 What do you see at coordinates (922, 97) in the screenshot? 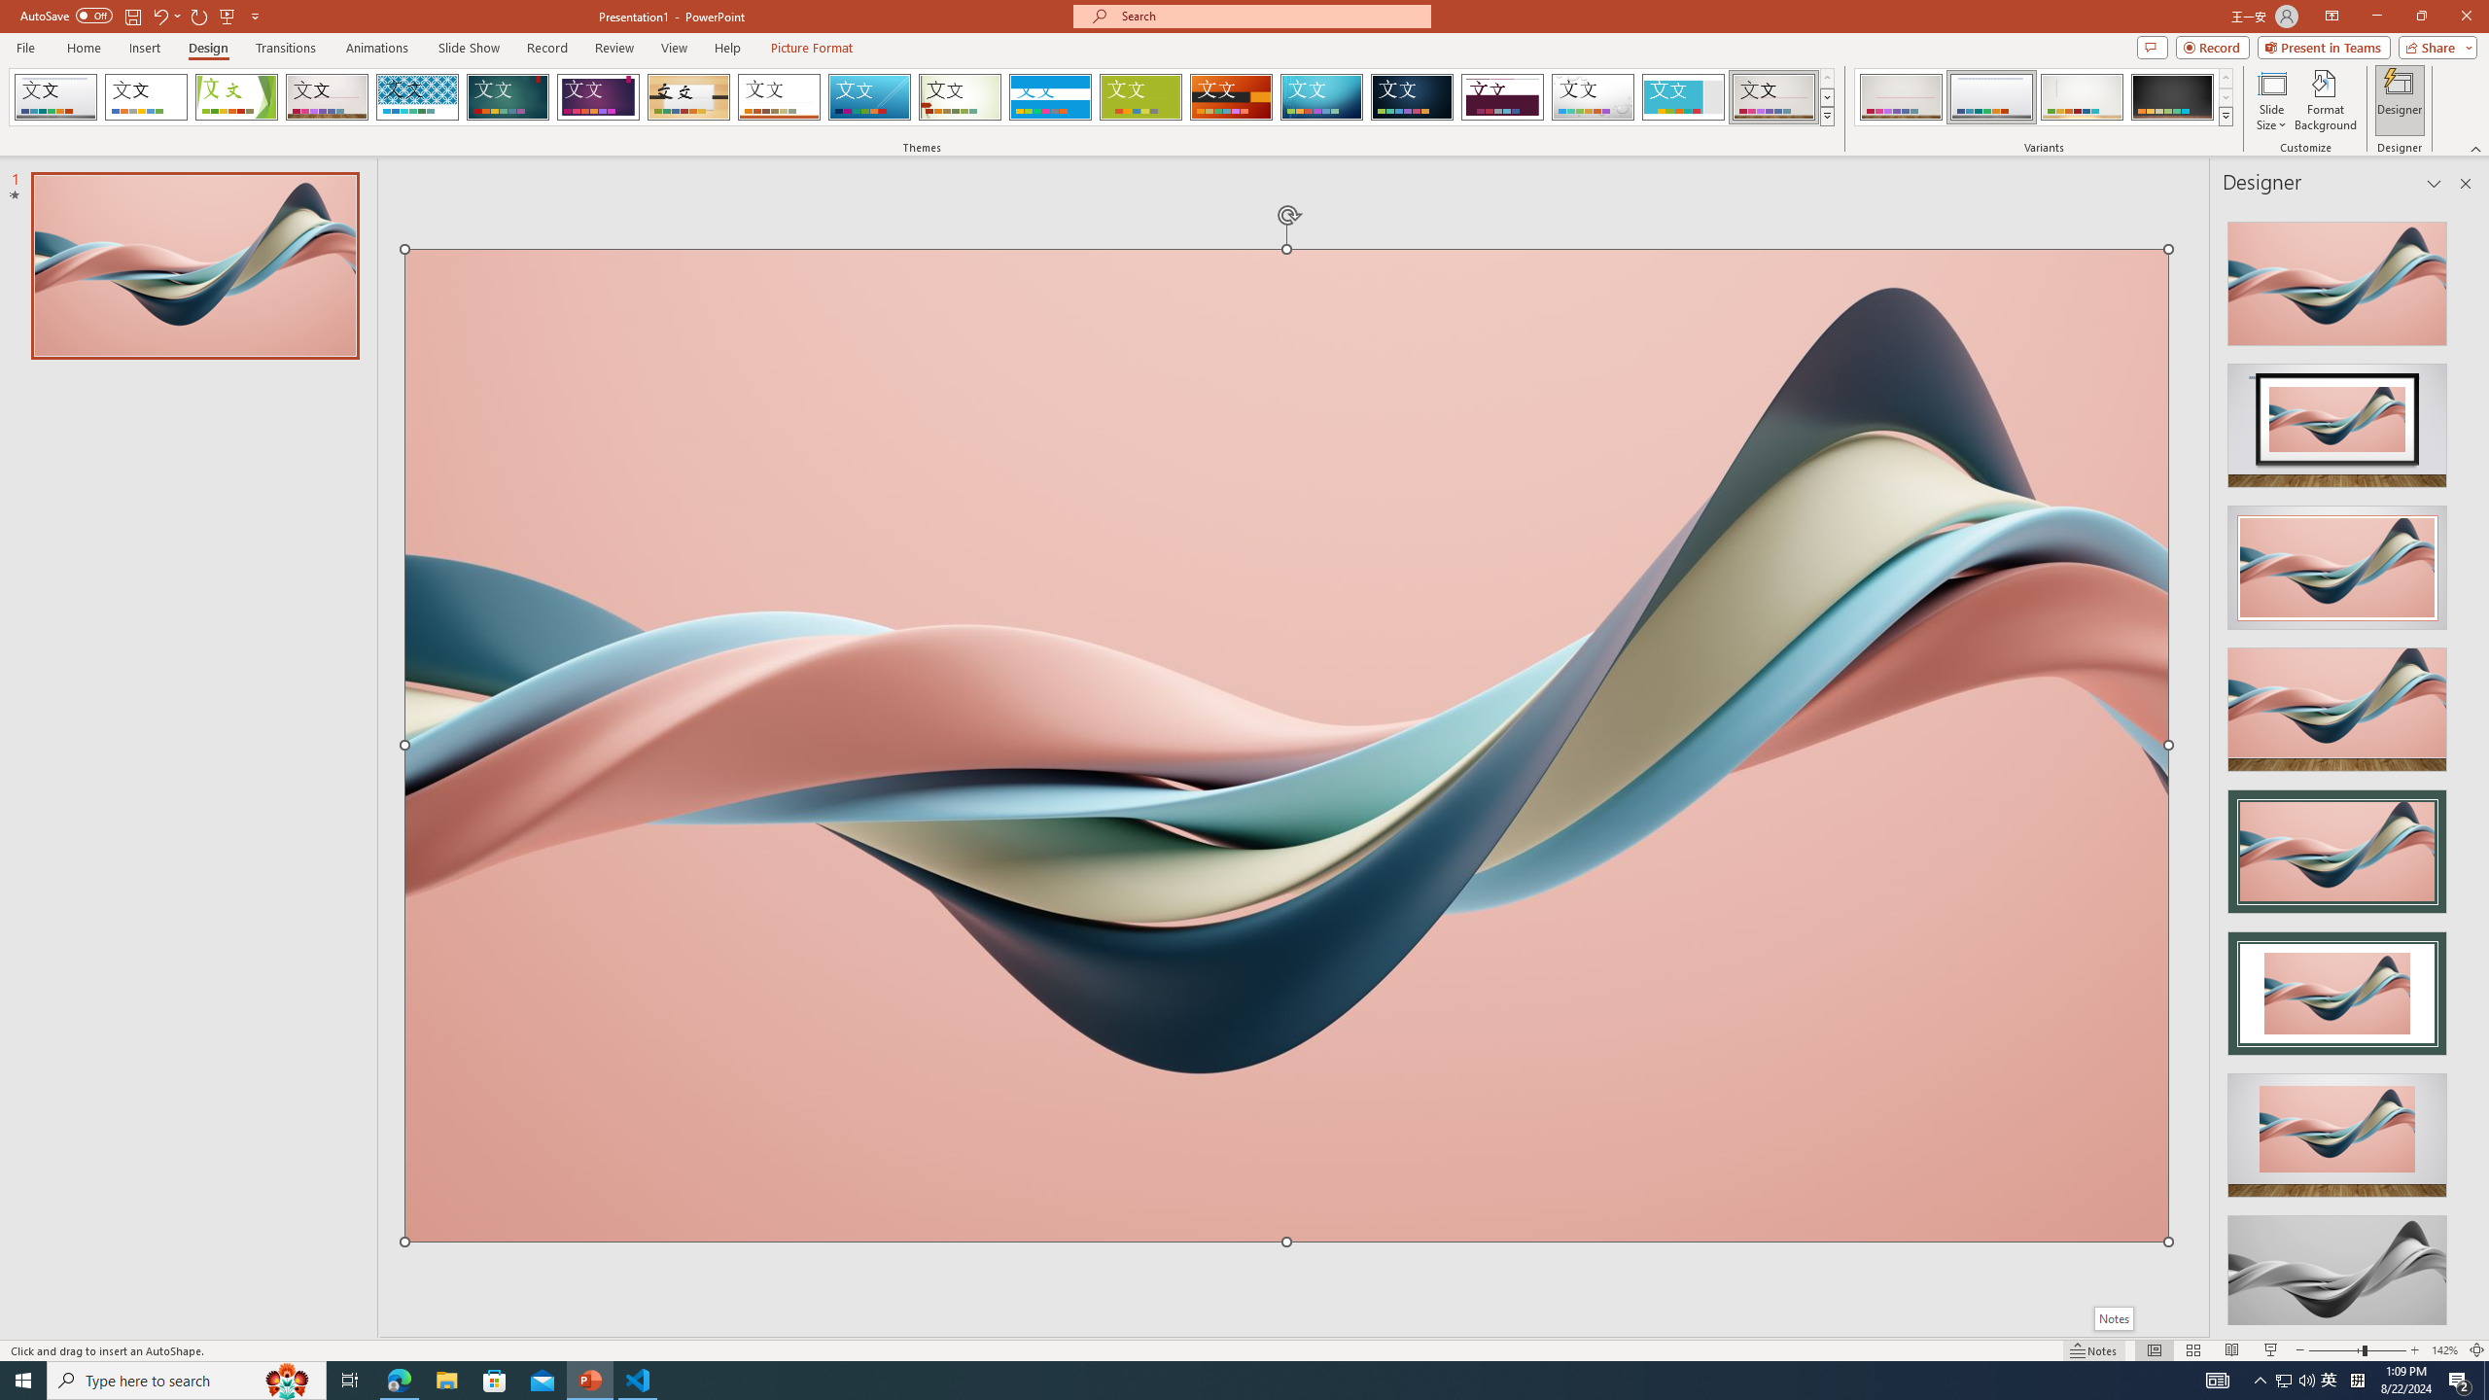
I see `AutomationID: SlideThemesGallery` at bounding box center [922, 97].